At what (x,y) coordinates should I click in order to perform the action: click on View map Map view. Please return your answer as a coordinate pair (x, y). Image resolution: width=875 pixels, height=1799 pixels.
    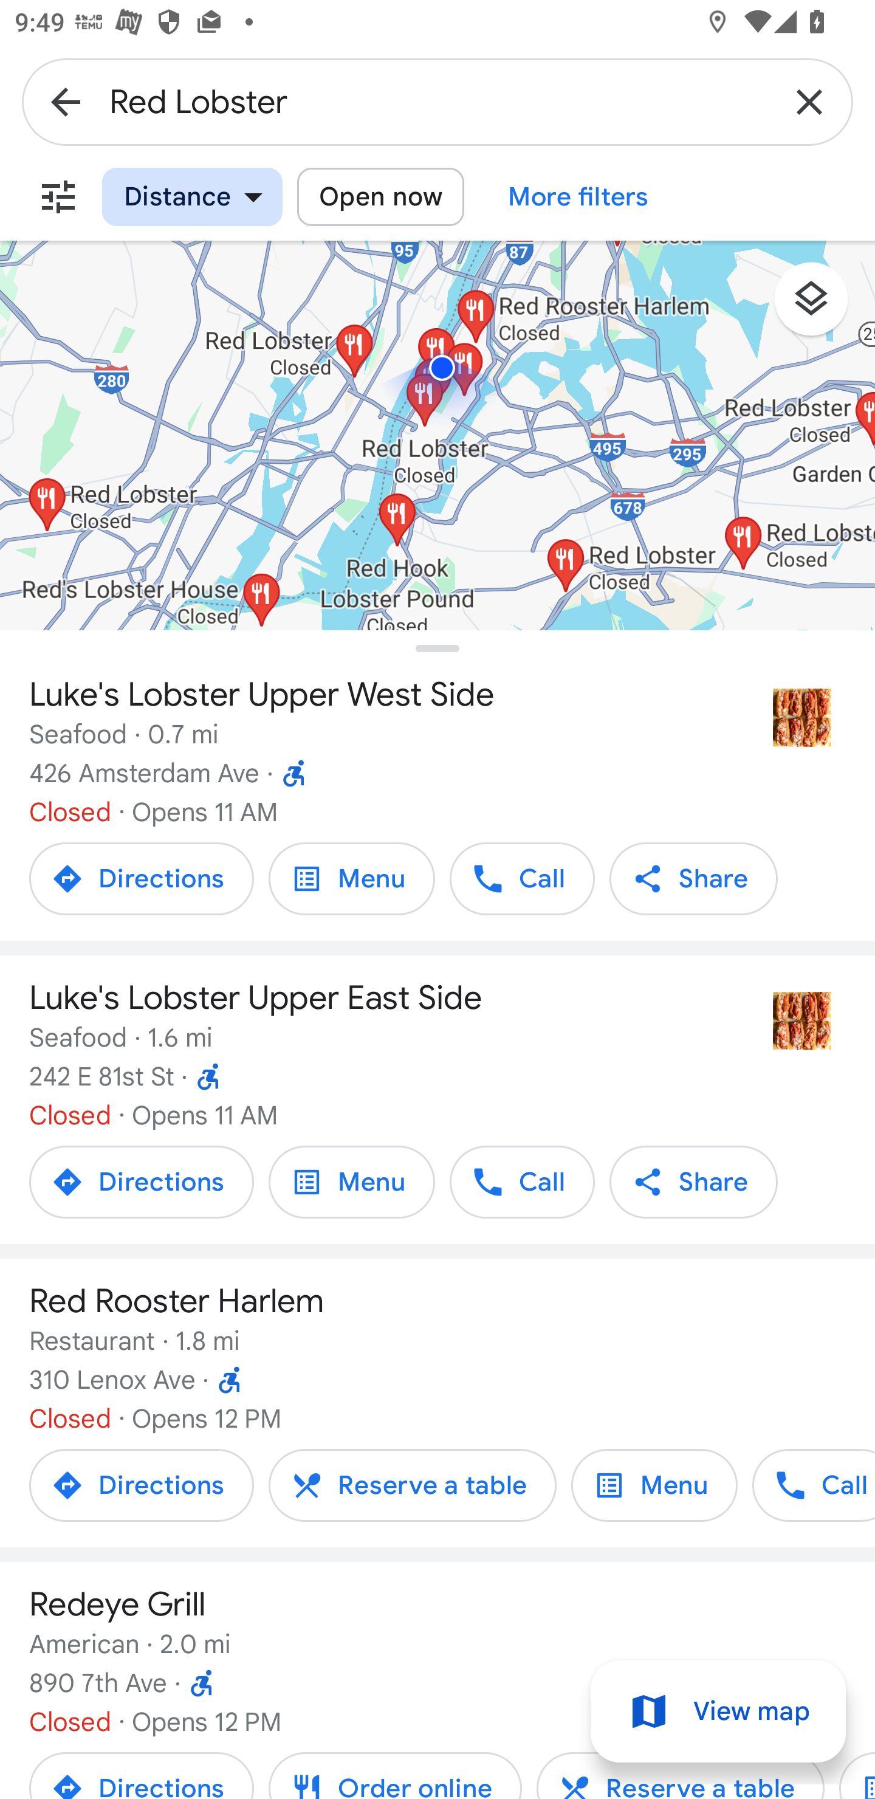
    Looking at the image, I should click on (718, 1711).